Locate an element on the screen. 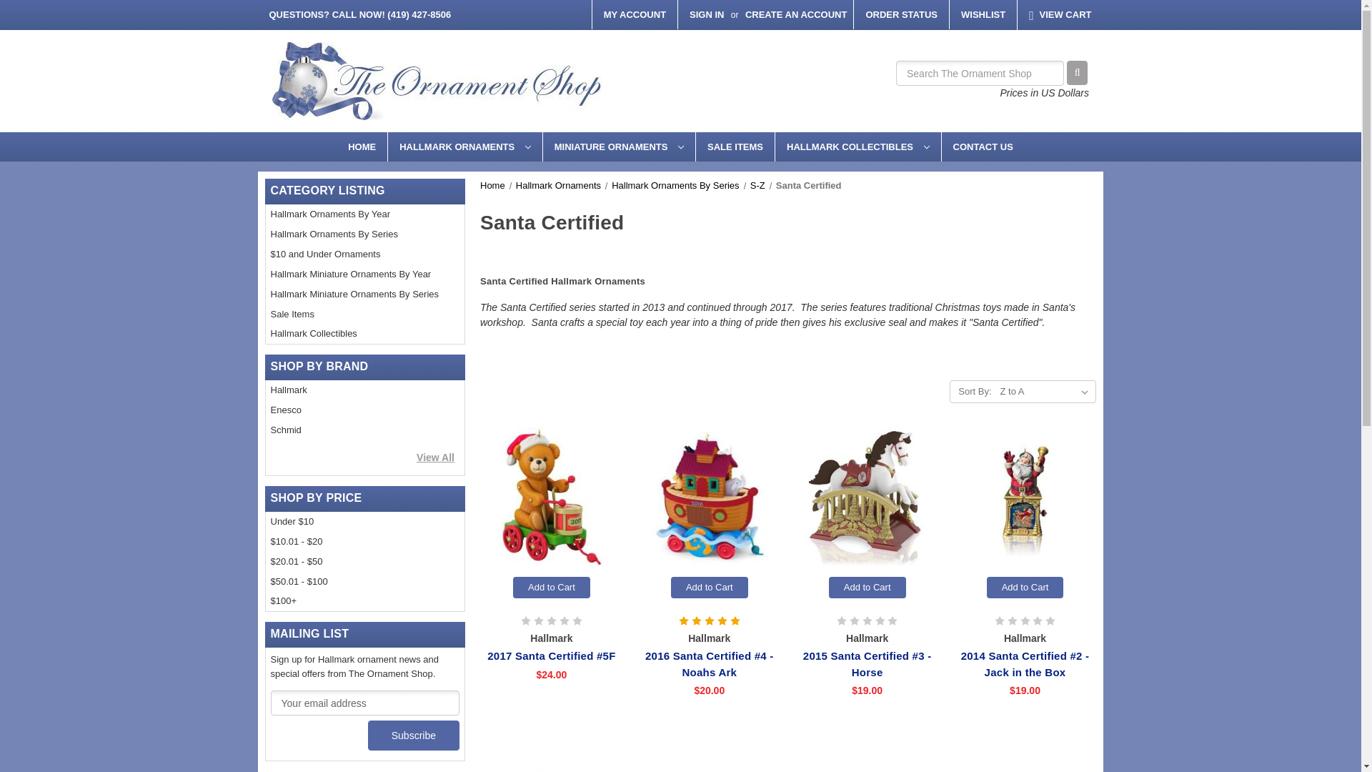 The height and width of the screenshot is (772, 1372). WISHLIST is located at coordinates (983, 14).